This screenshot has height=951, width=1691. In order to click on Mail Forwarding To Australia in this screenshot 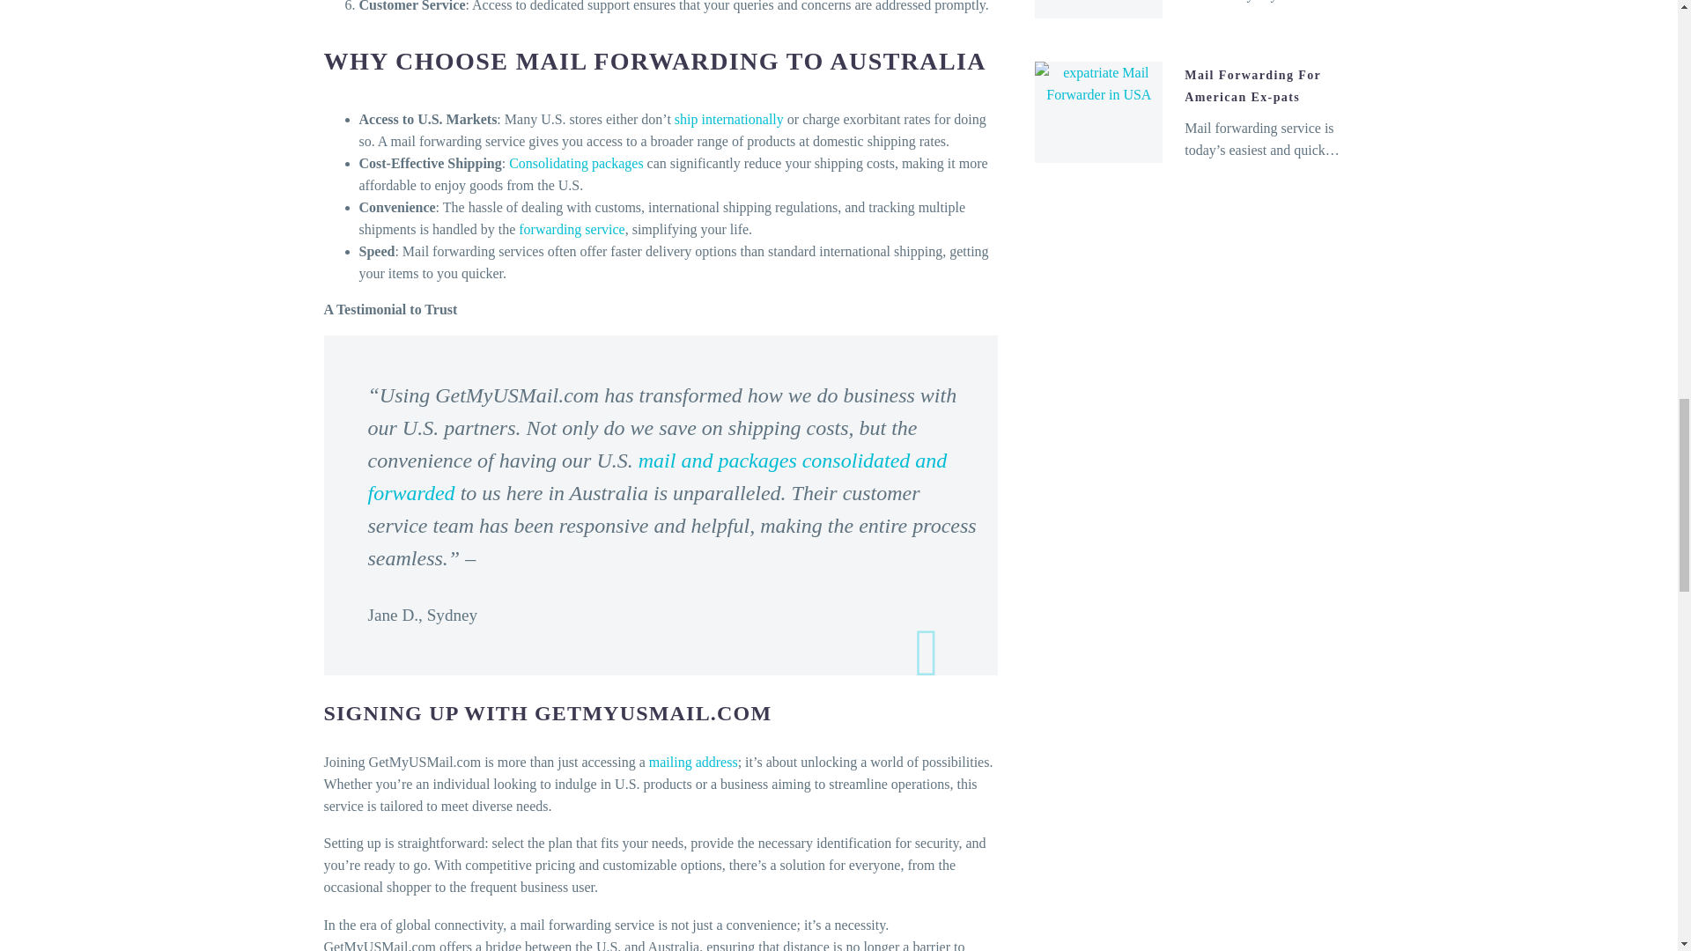, I will do `click(571, 229)`.